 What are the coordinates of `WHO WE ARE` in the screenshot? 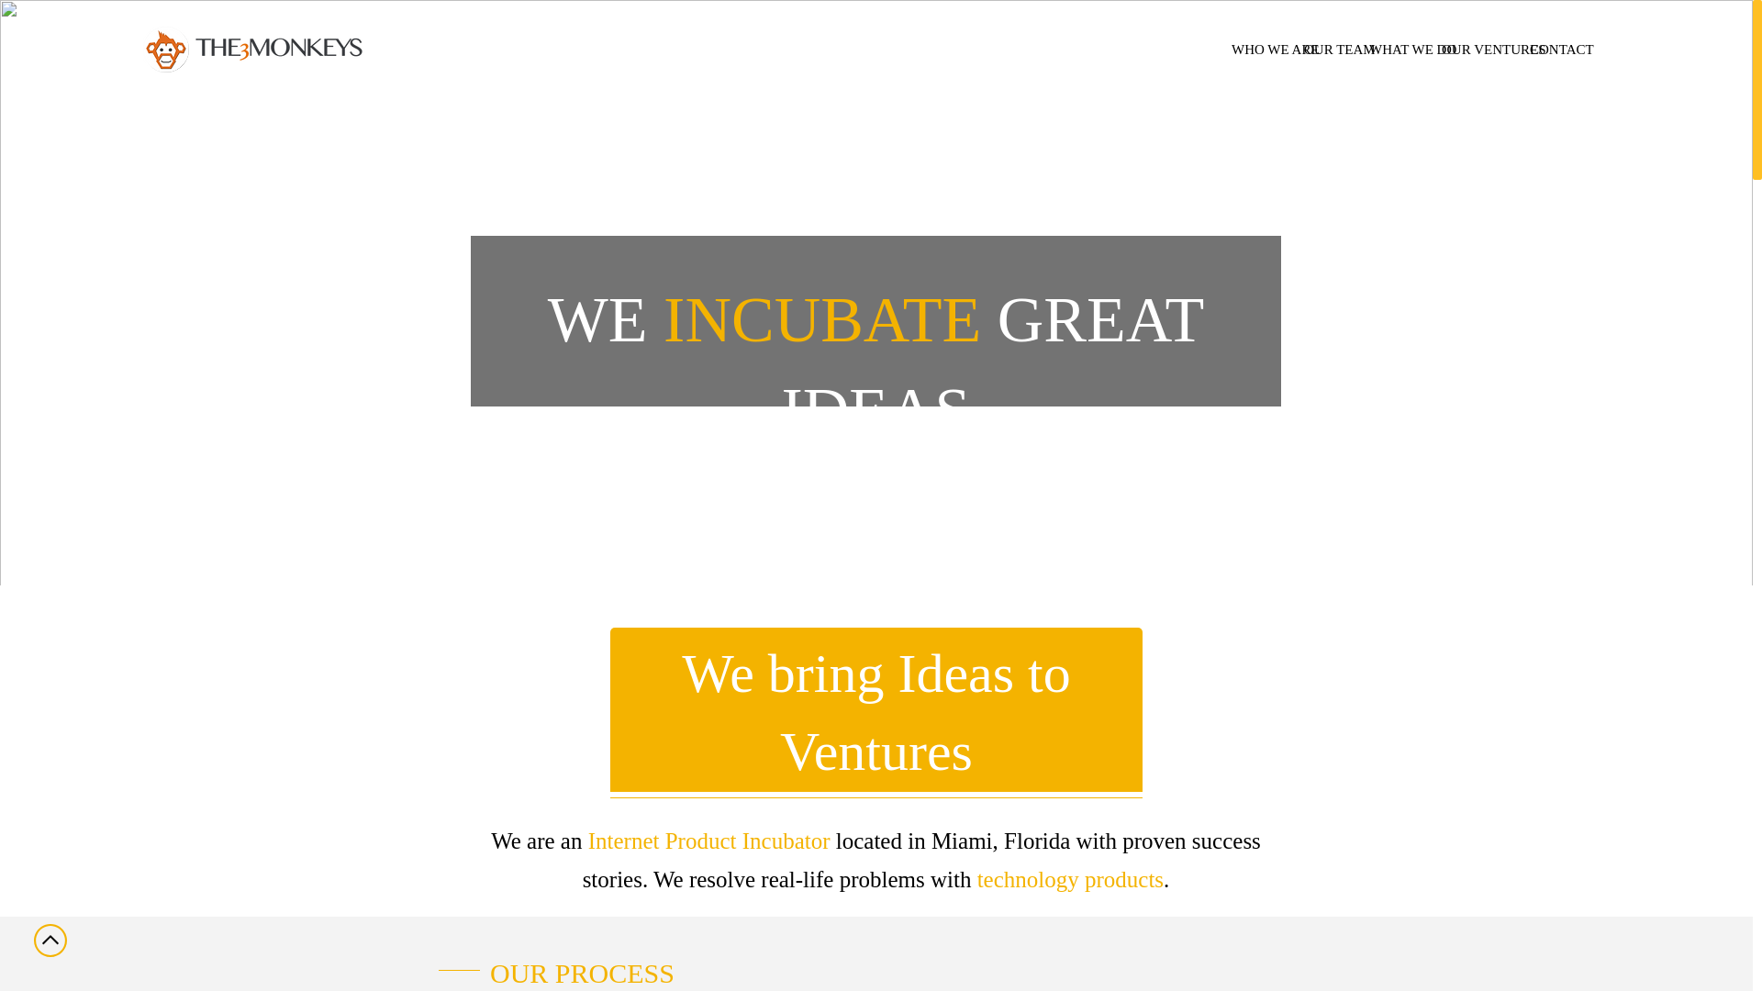 It's located at (1259, 50).